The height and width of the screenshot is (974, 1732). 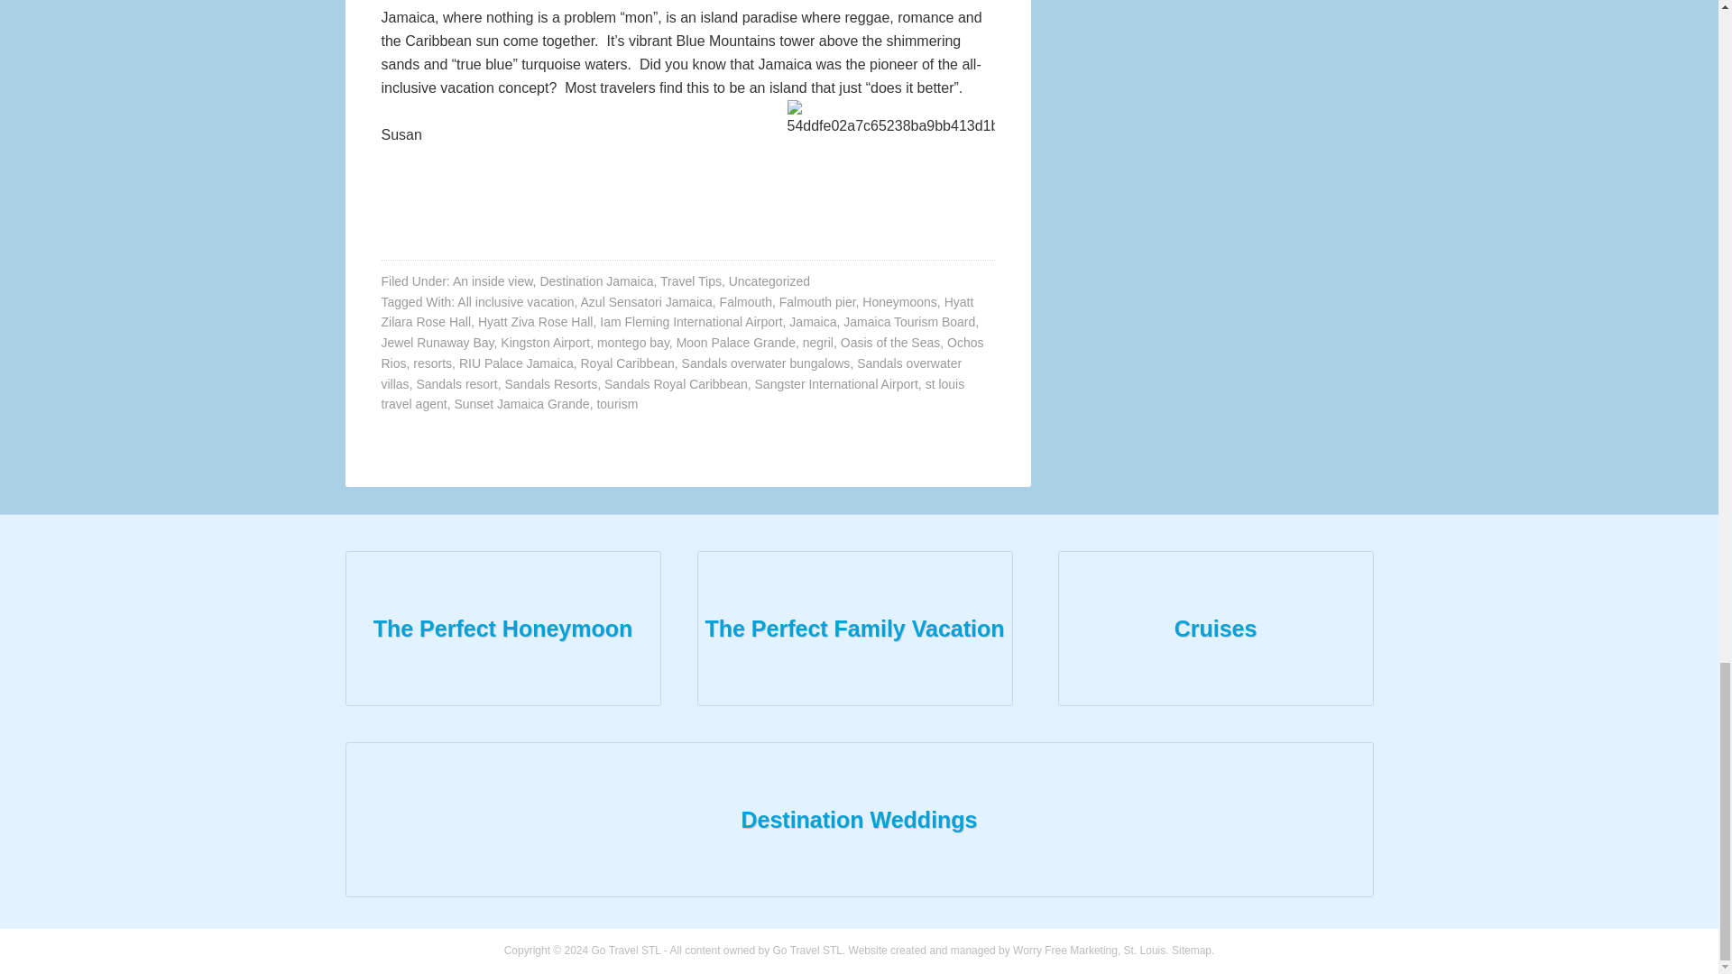 I want to click on All inclusive vacation, so click(x=514, y=301).